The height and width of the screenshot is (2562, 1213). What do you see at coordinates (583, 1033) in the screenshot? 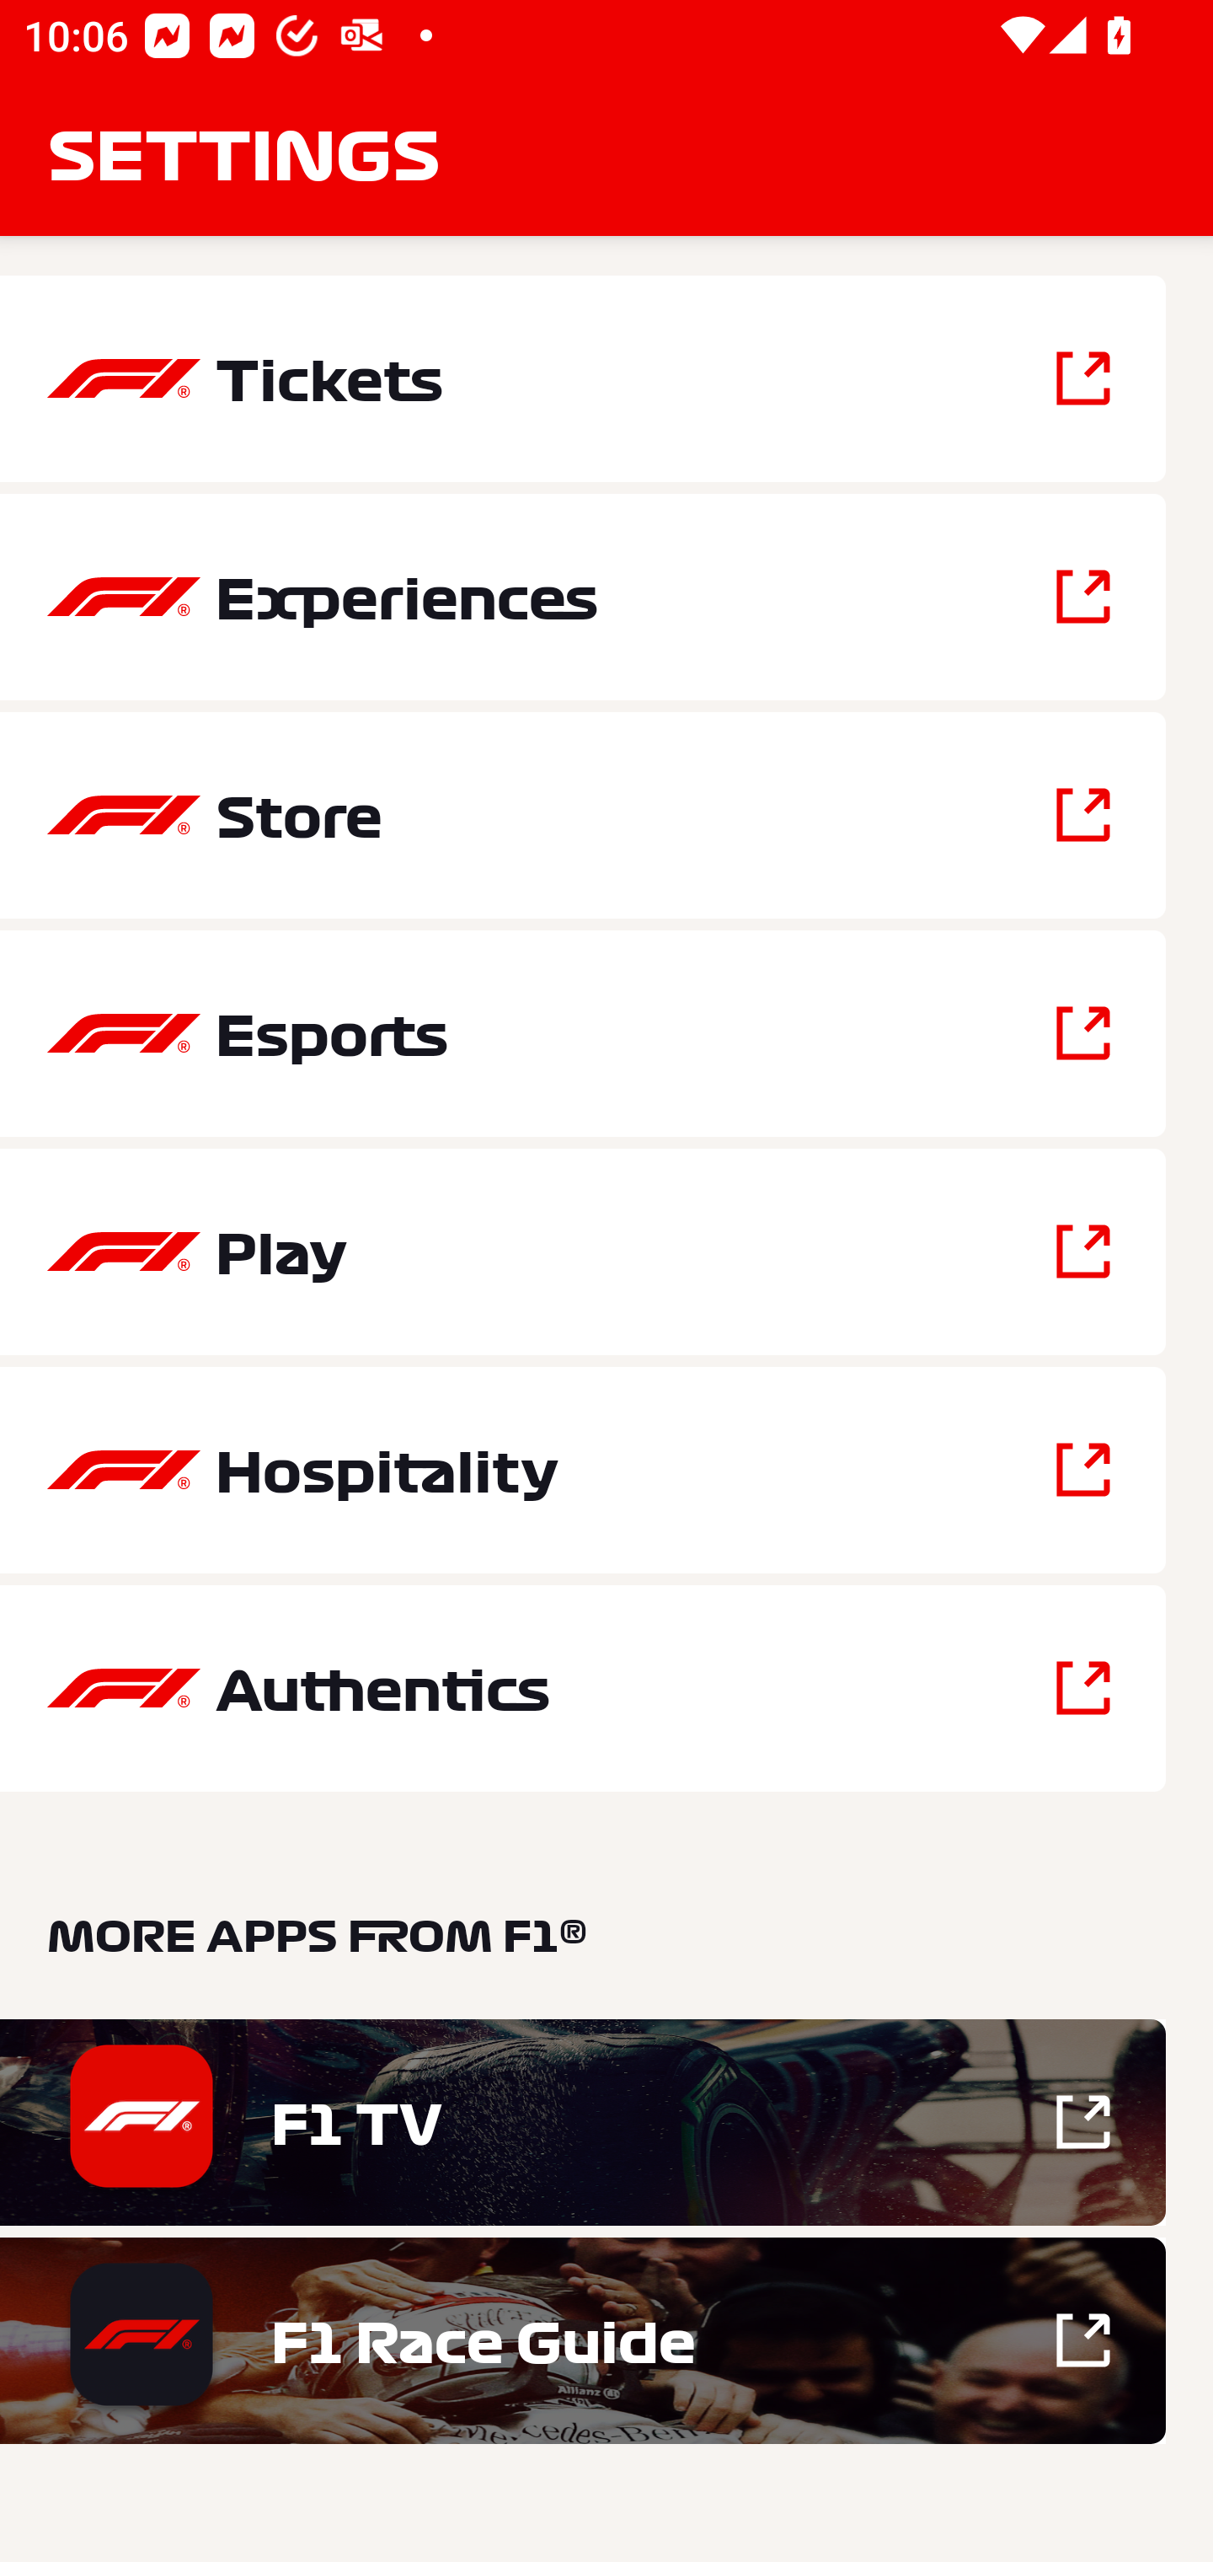
I see `Esports` at bounding box center [583, 1033].